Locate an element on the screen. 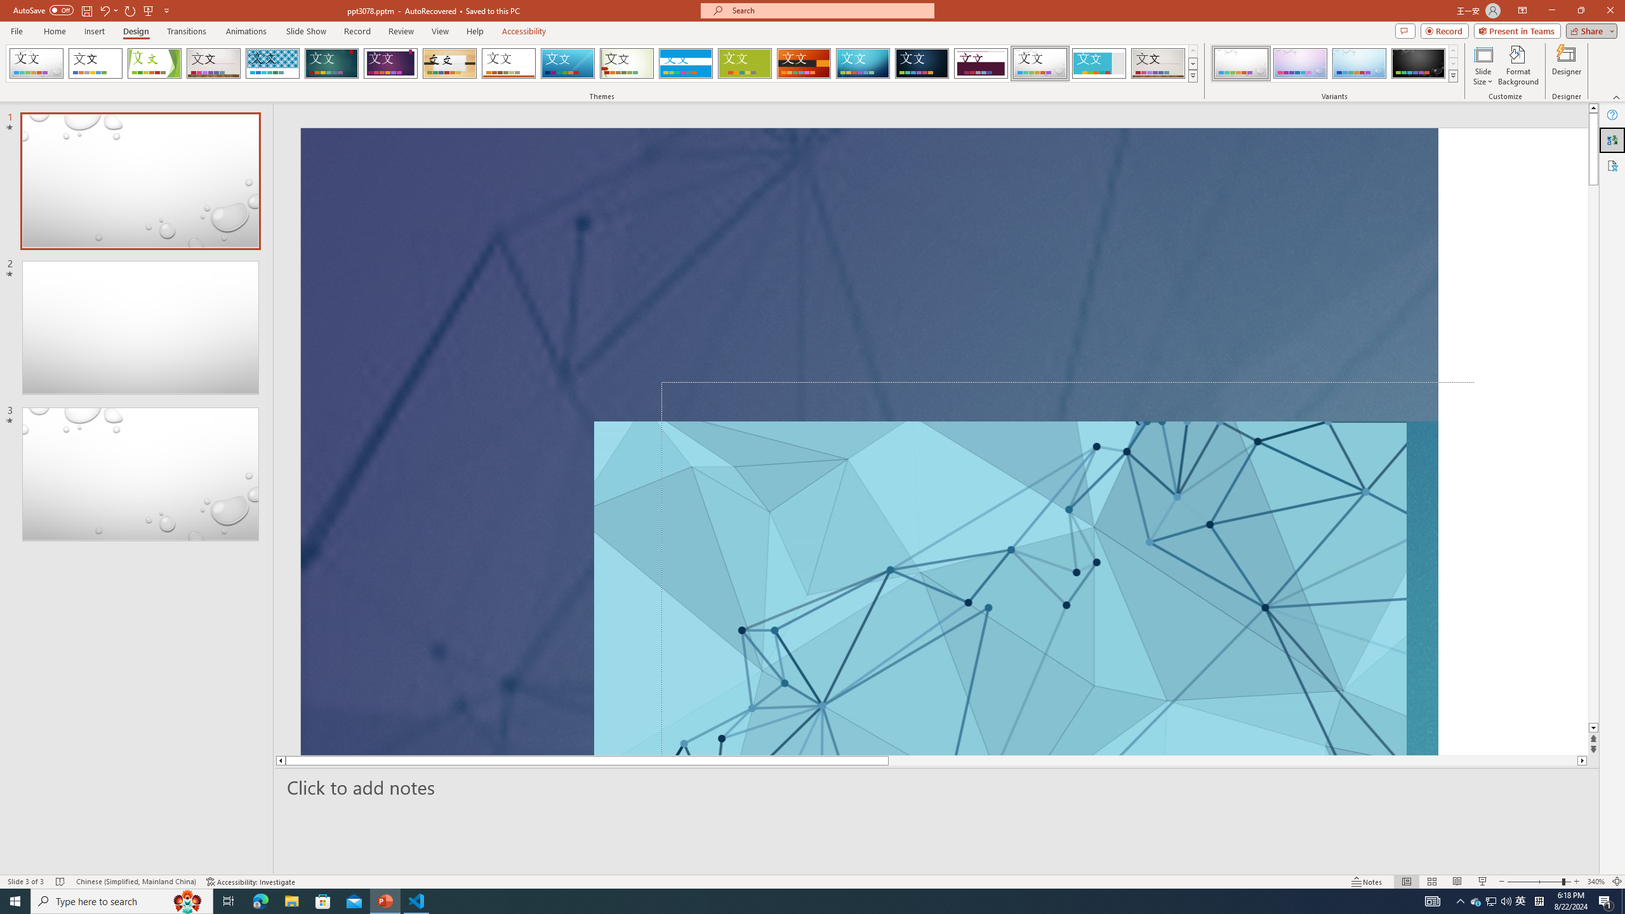  Wisp is located at coordinates (627, 63).